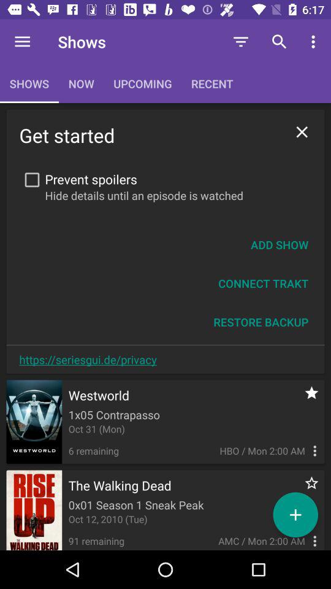 The height and width of the screenshot is (589, 331). I want to click on select item next to the the walking dead icon, so click(305, 490).